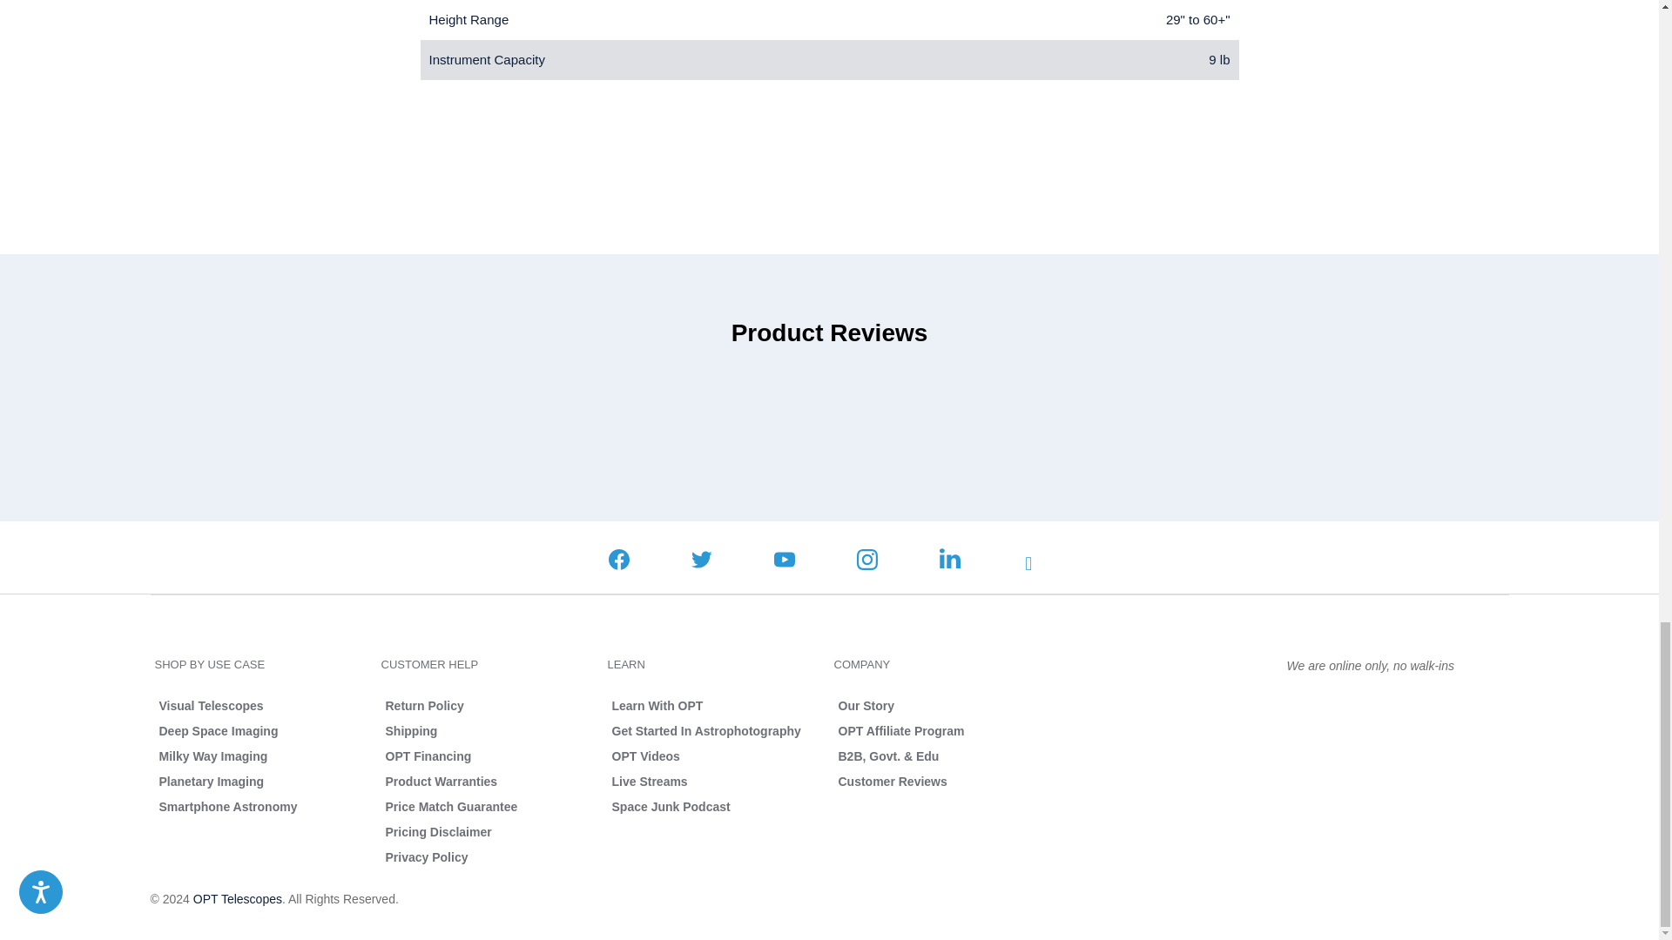  Describe the element at coordinates (702, 561) in the screenshot. I see `OPT Telescopes on Twitter` at that location.